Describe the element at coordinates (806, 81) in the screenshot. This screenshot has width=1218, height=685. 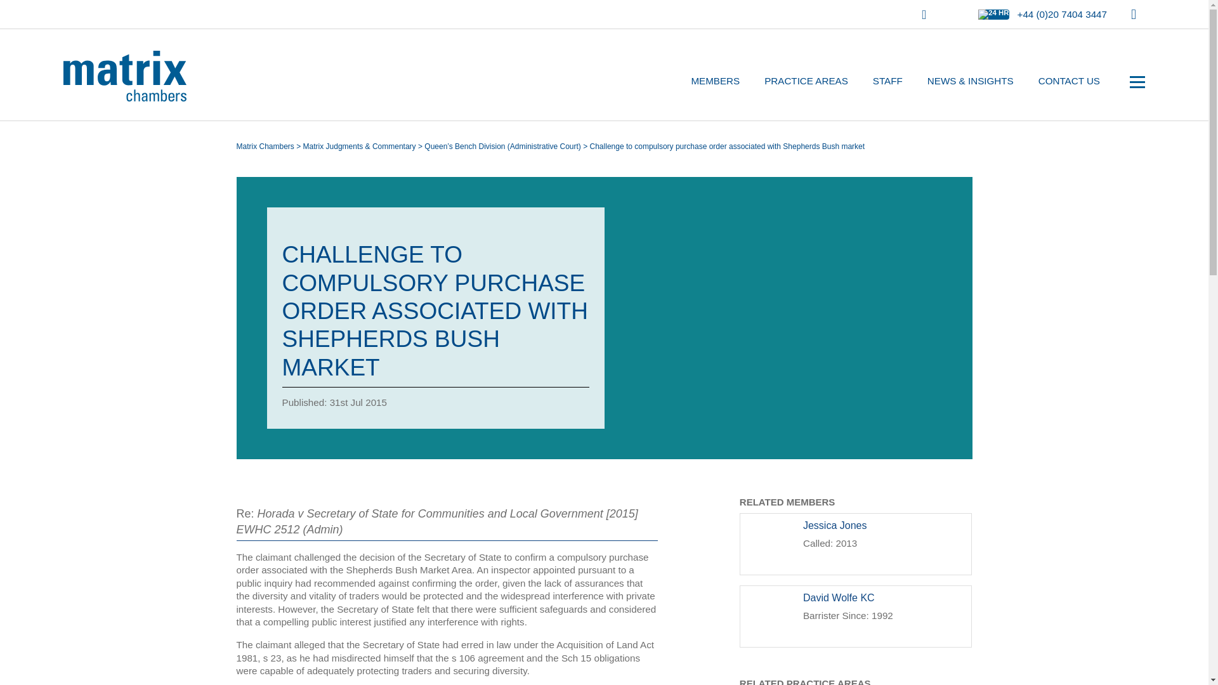
I see `PRACTICE AREAS` at that location.